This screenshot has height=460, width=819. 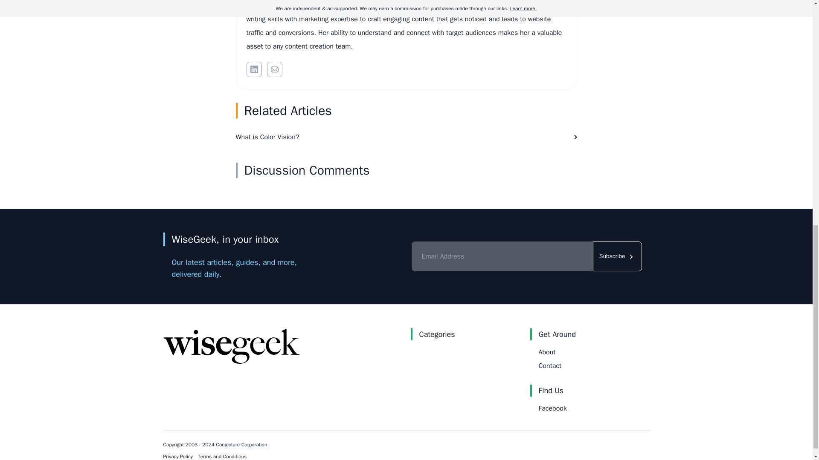 I want to click on Contact, so click(x=549, y=365).